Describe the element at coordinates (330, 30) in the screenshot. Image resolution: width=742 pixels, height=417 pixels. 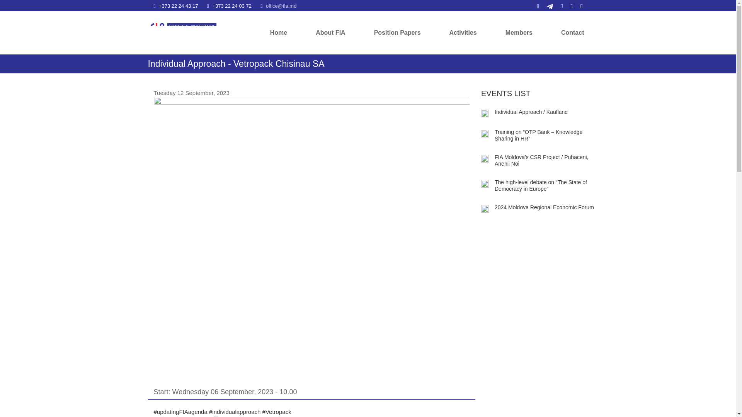
I see `About FIA` at that location.